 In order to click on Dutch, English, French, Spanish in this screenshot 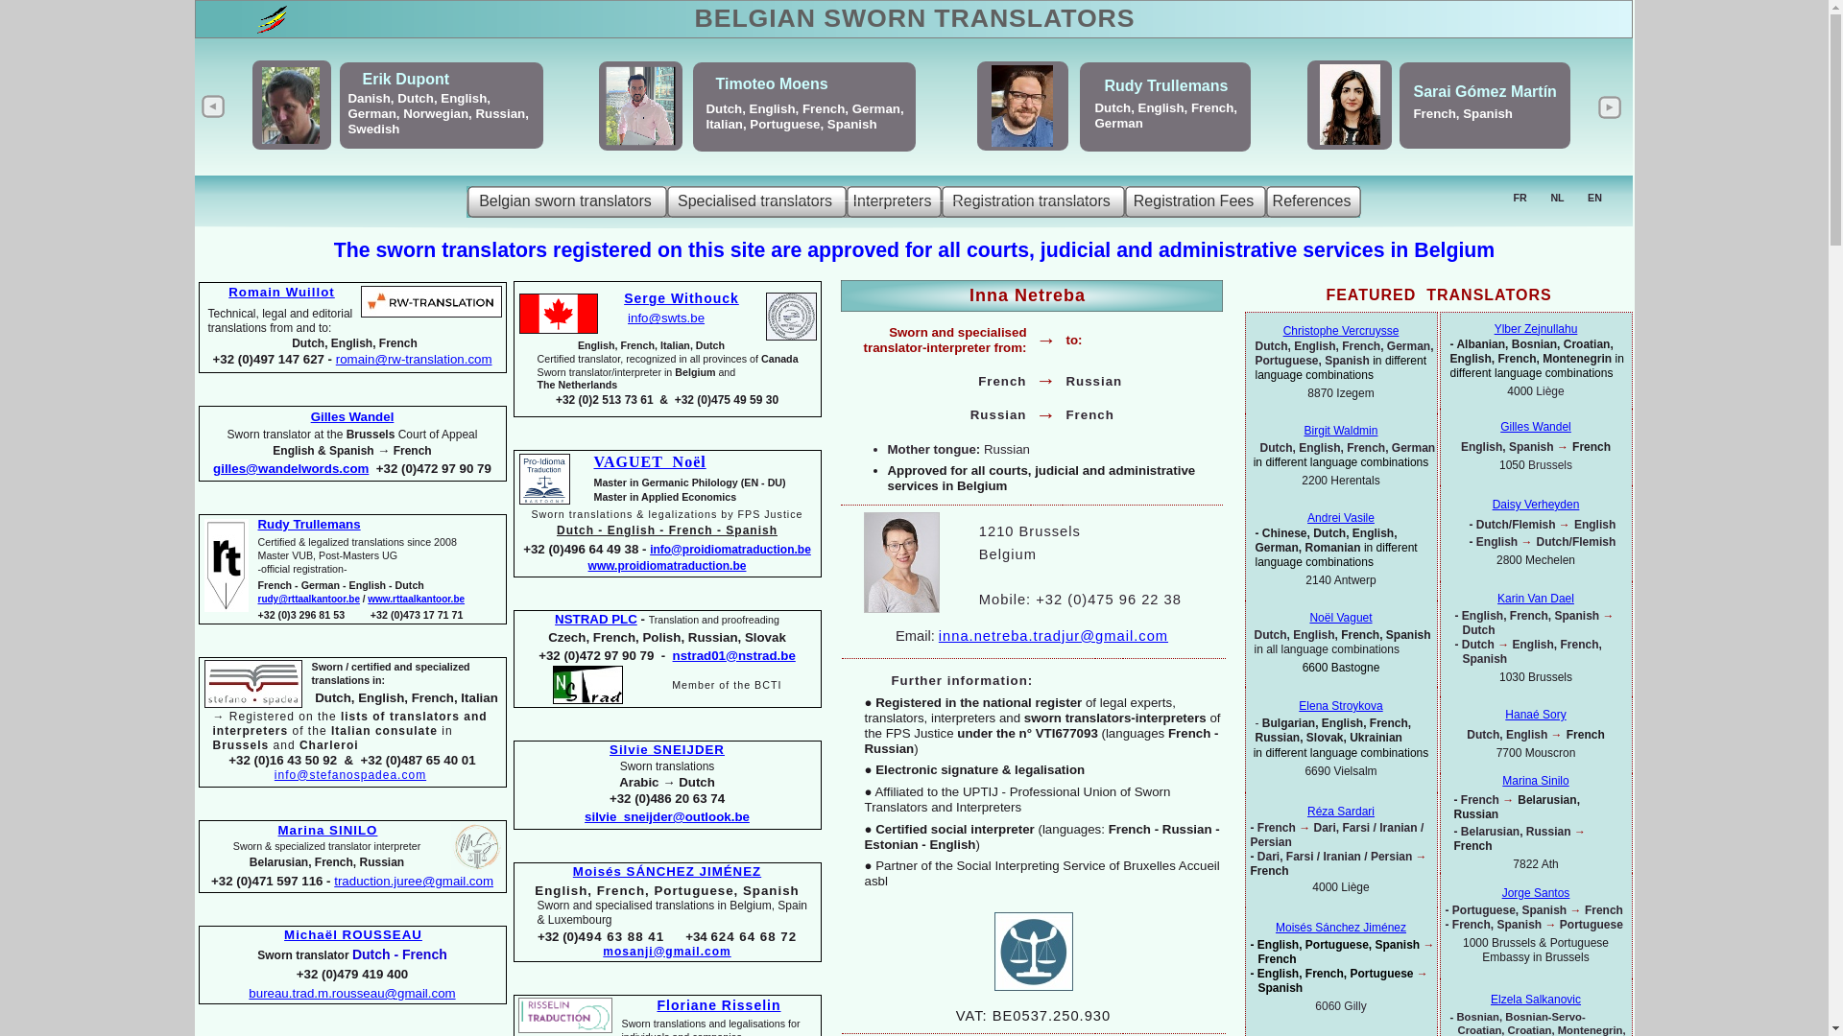, I will do `click(1440, 117)`.